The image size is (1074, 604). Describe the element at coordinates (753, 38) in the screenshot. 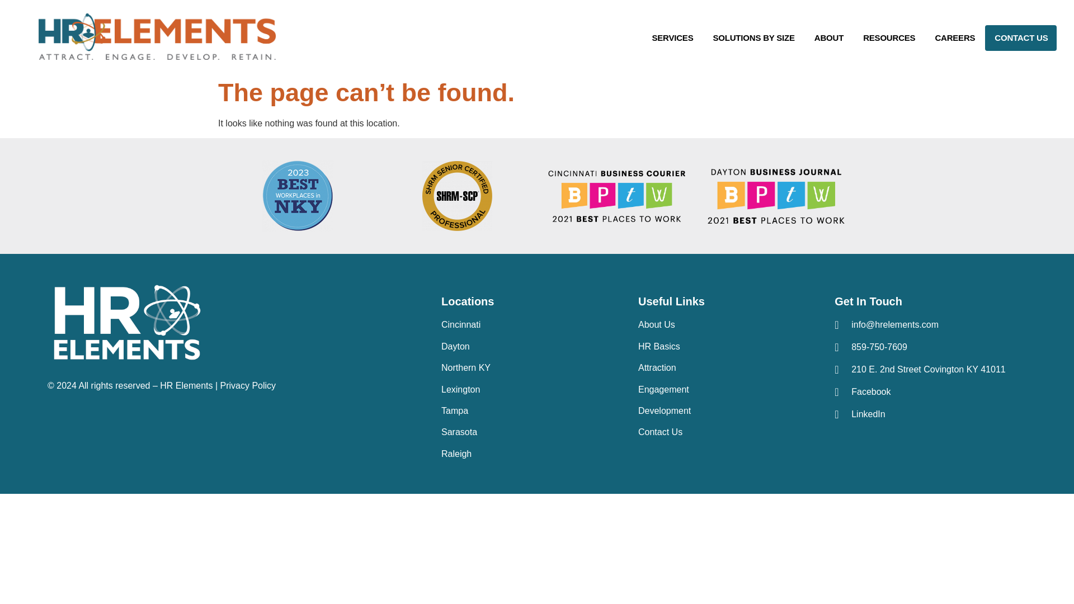

I see `SOLUTIONS BY SIZE` at that location.